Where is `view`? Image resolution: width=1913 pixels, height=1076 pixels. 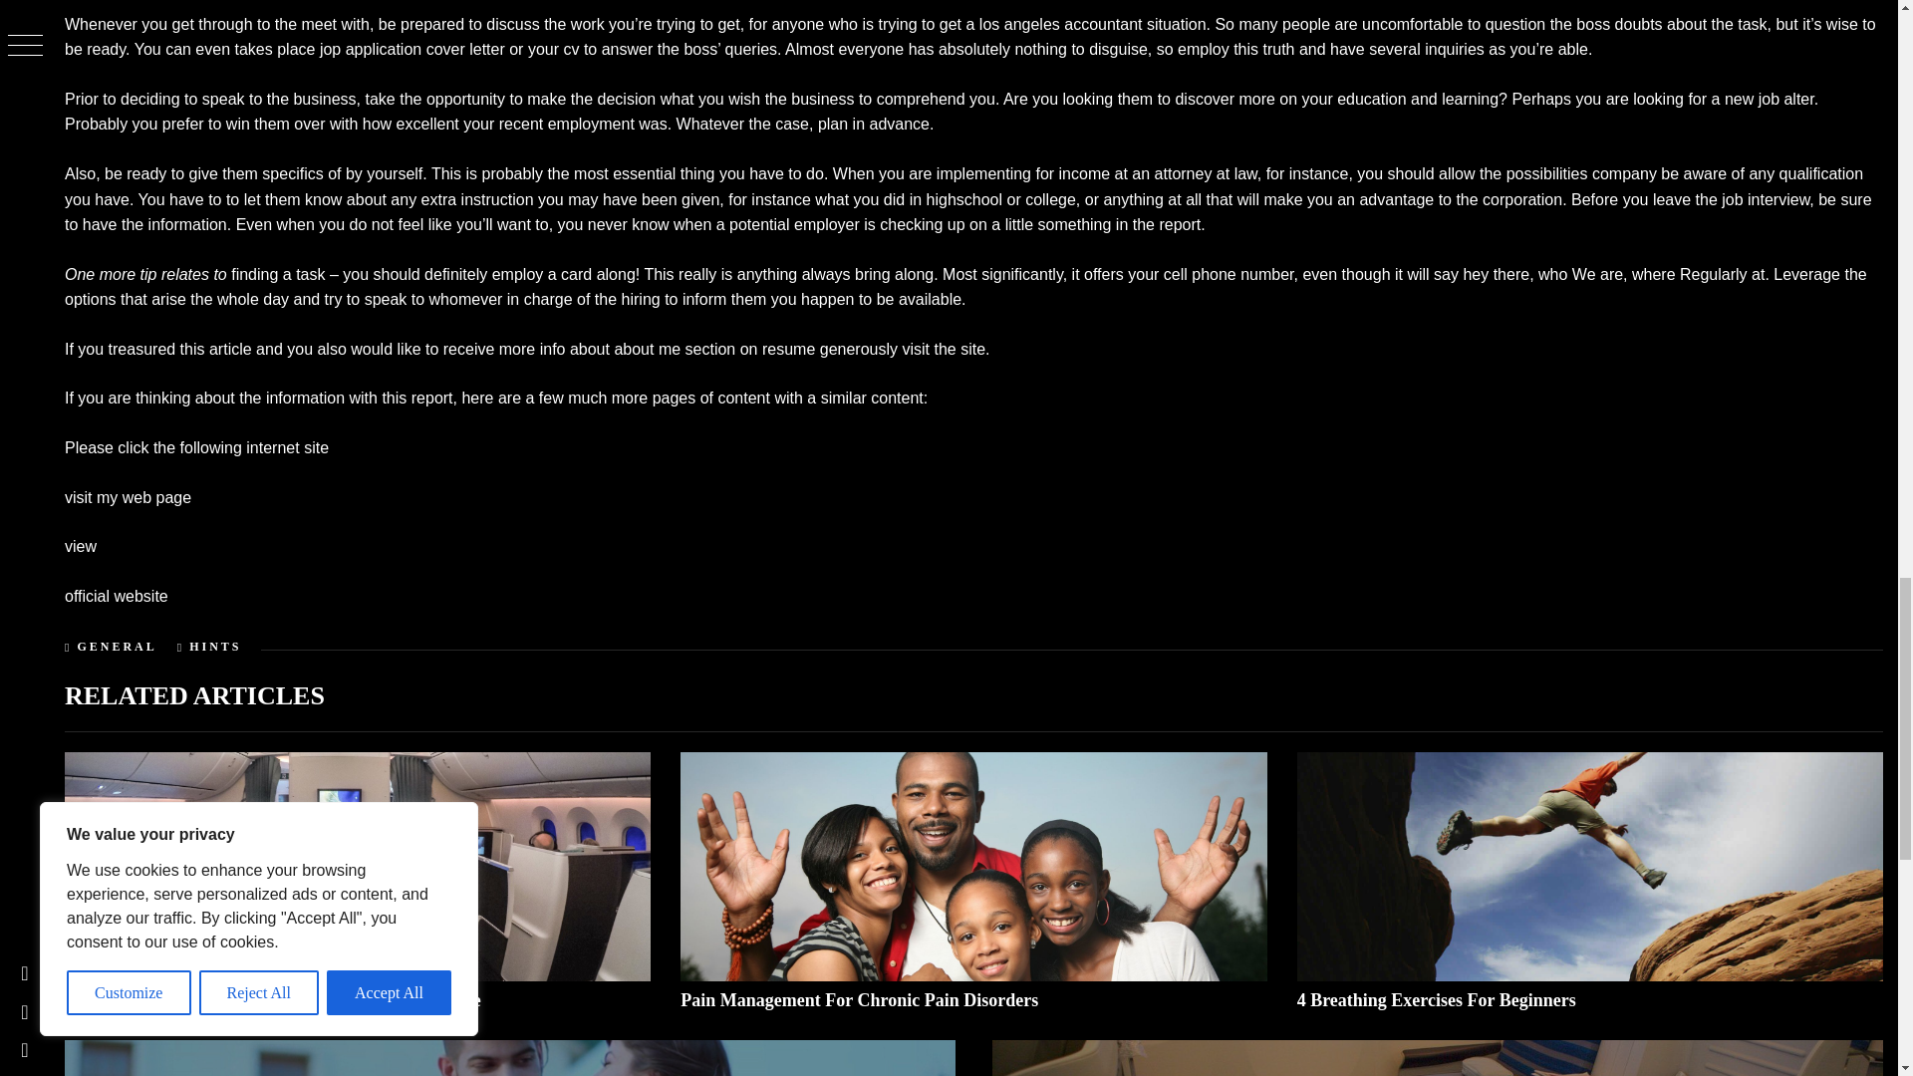
view is located at coordinates (81, 546).